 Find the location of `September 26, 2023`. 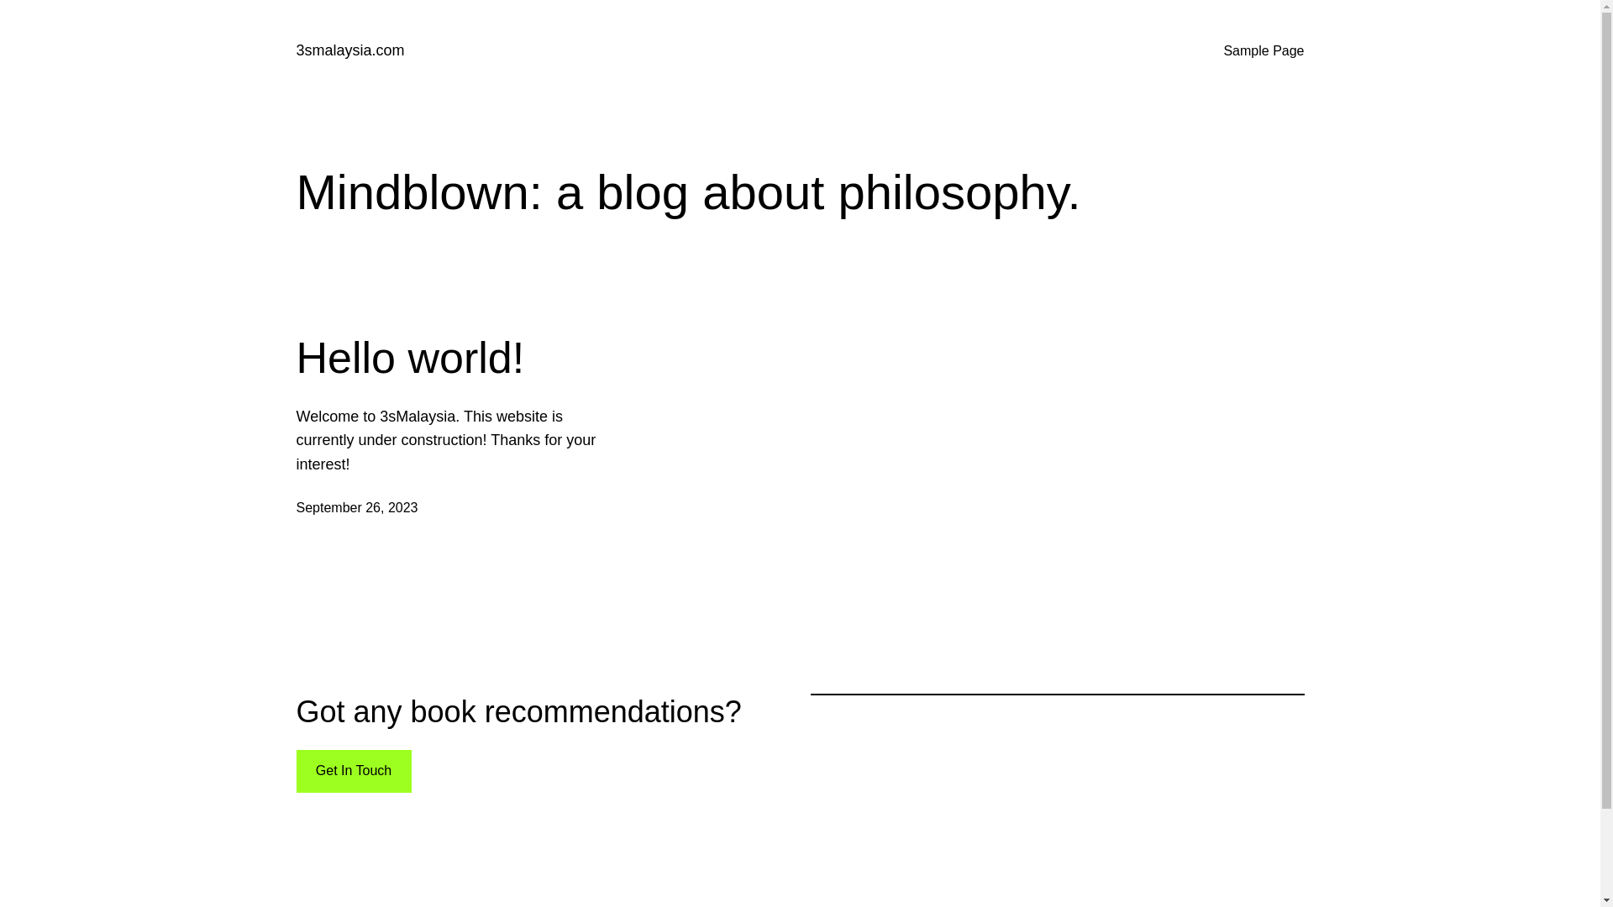

September 26, 2023 is located at coordinates (356, 507).